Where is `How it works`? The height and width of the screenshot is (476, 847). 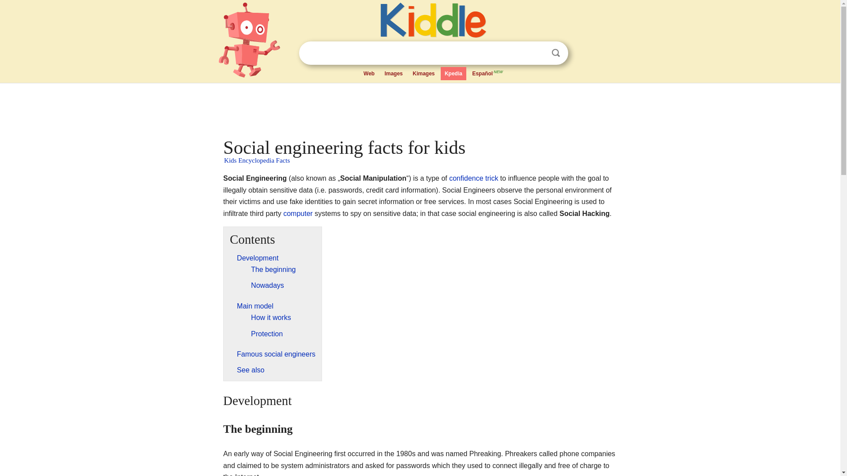
How it works is located at coordinates (271, 317).